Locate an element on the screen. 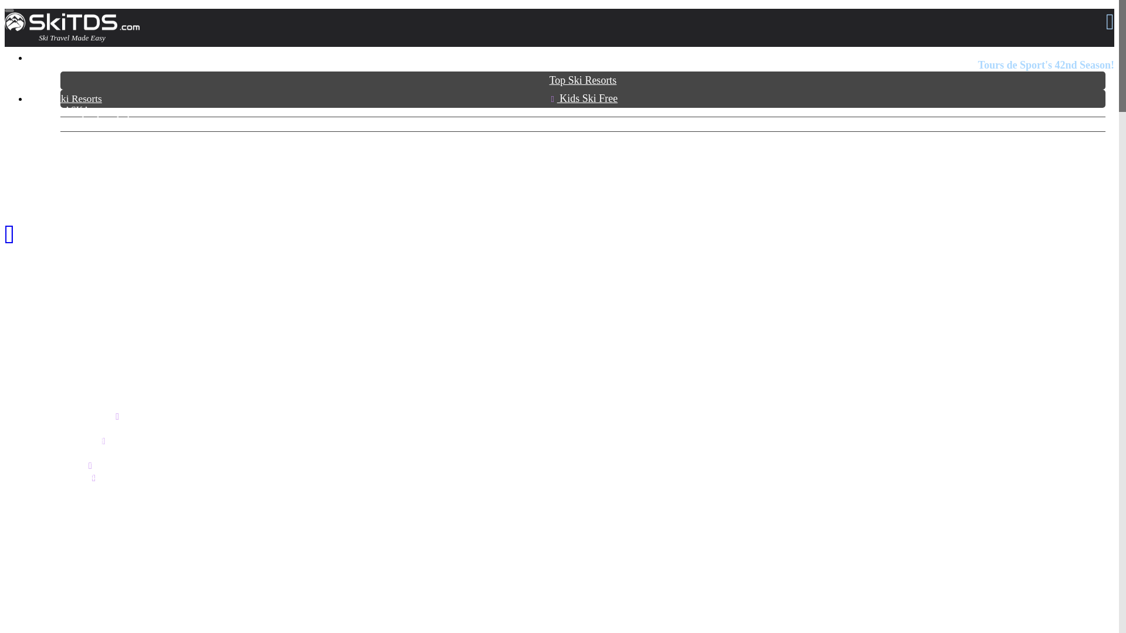 The height and width of the screenshot is (633, 1126). Mt Tremblant, QC is located at coordinates (82, 249).